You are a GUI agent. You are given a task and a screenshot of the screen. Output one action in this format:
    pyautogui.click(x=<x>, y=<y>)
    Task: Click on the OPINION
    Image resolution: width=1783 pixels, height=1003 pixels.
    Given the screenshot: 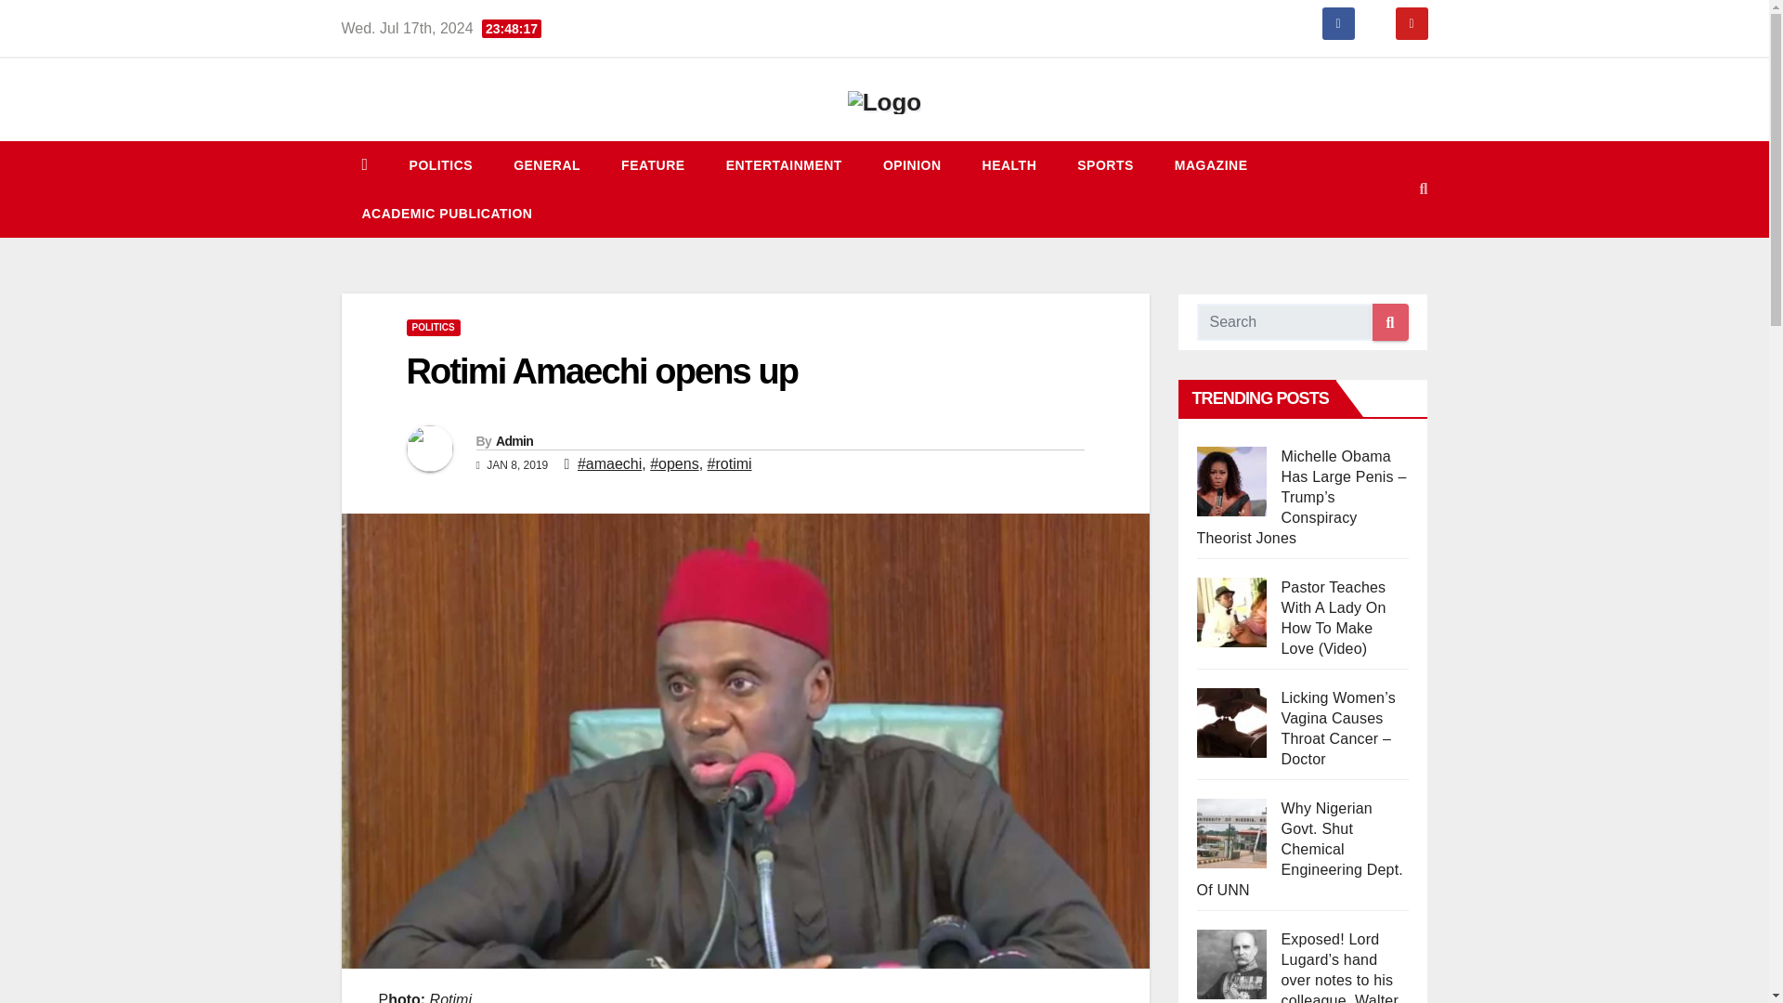 What is the action you would take?
    pyautogui.click(x=912, y=165)
    